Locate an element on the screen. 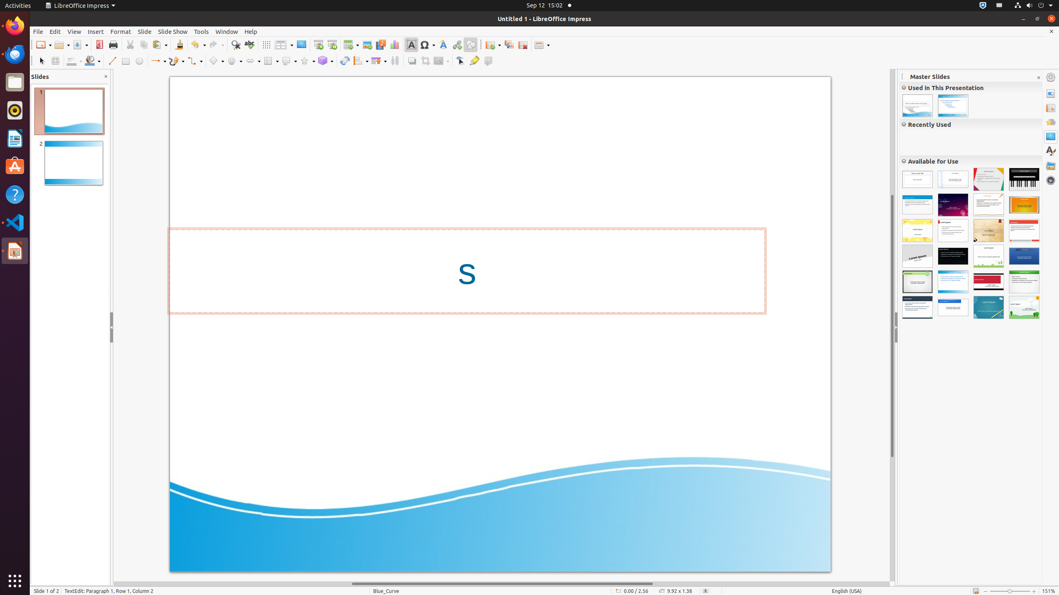 The image size is (1059, 595). Spelling is located at coordinates (249, 45).